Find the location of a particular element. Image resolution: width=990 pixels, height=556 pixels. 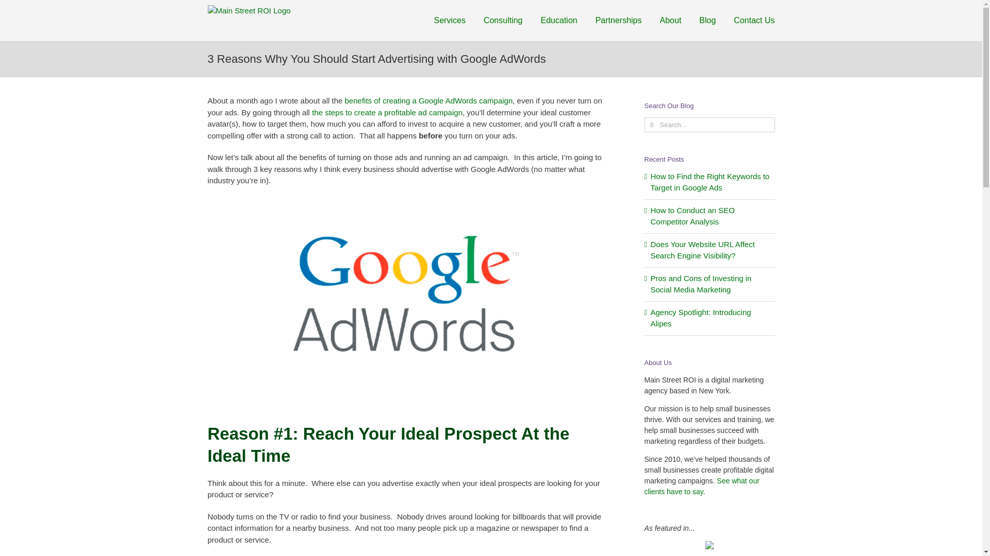

Consulting is located at coordinates (503, 21).